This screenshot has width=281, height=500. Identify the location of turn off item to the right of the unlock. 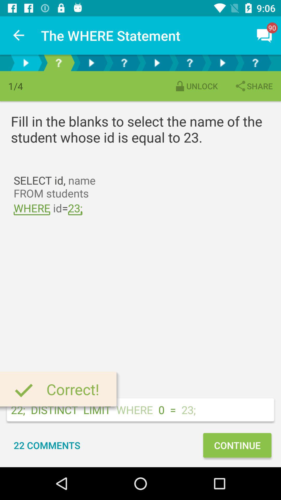
(253, 86).